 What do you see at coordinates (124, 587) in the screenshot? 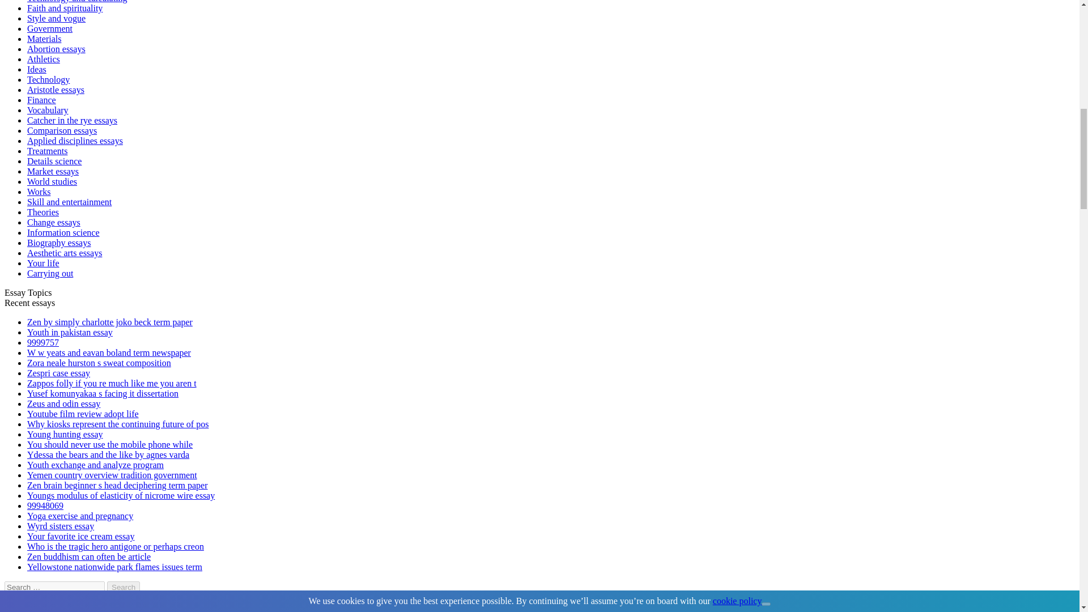
I see `Search` at bounding box center [124, 587].